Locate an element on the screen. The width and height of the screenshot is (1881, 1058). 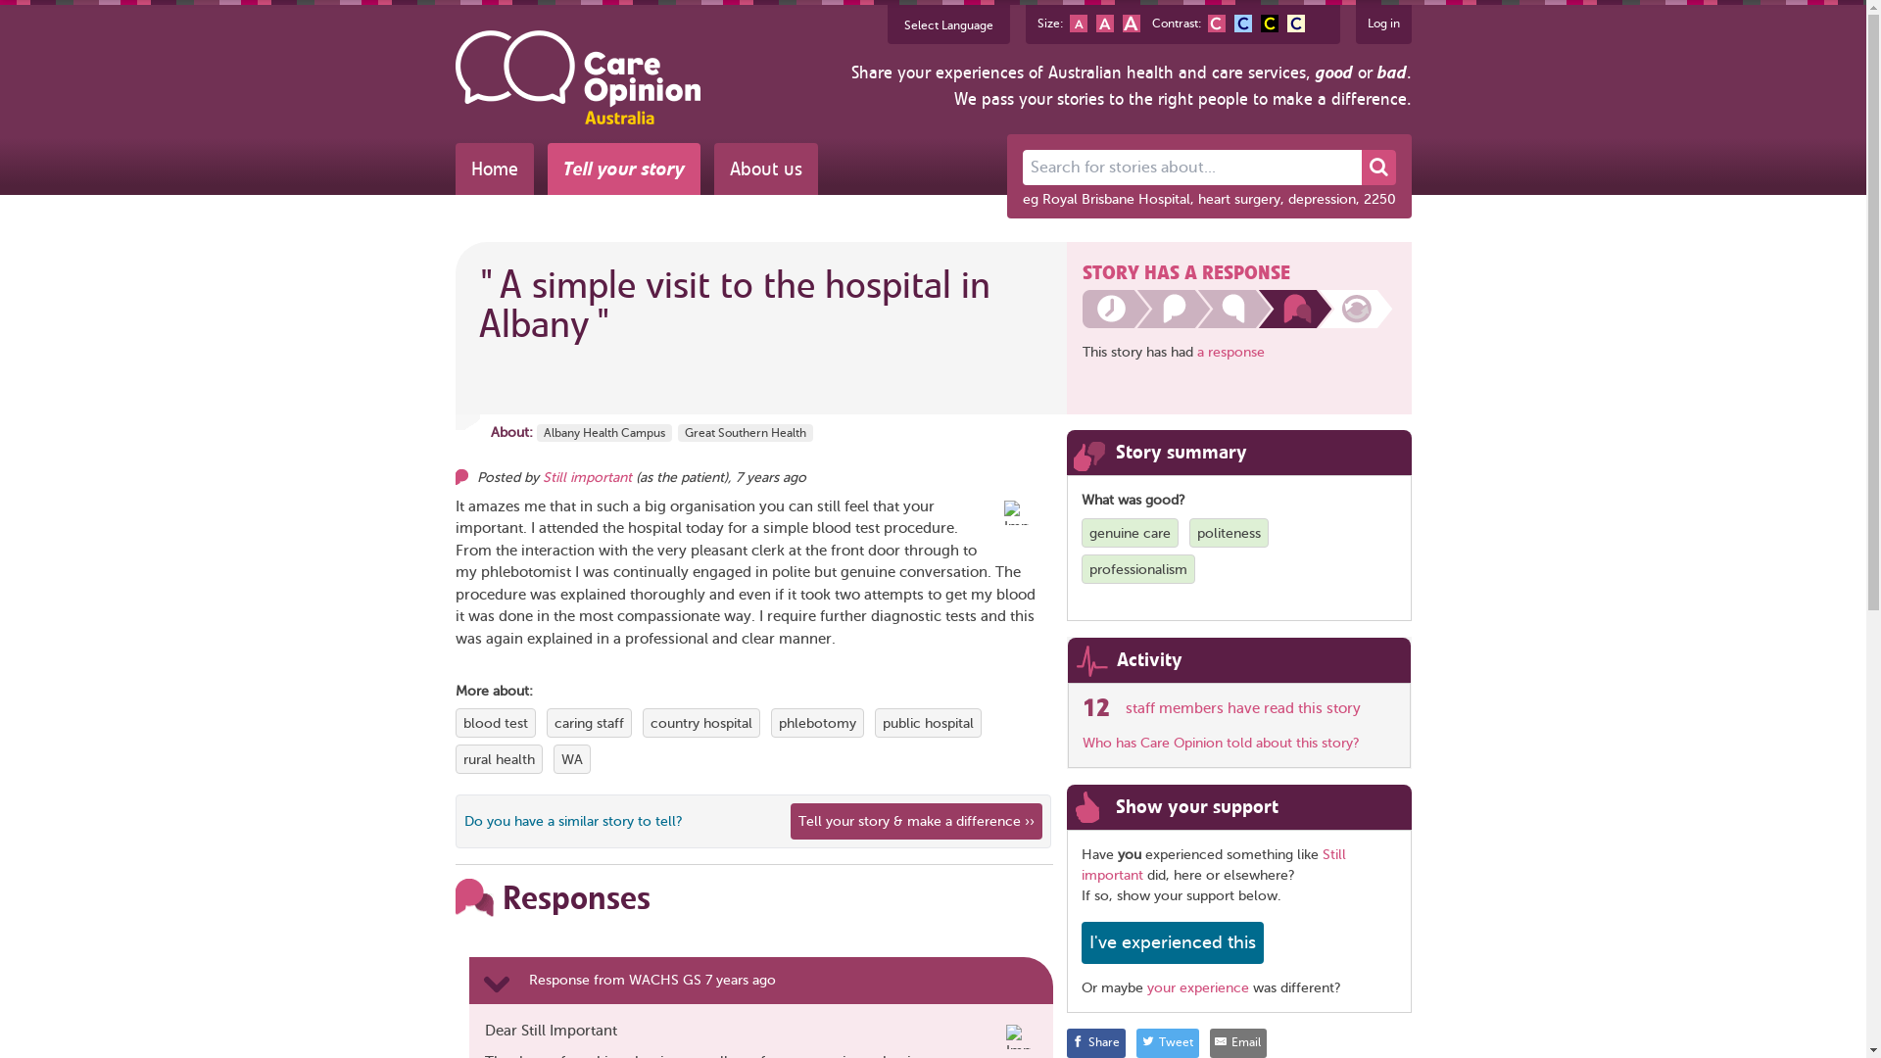
Larger is located at coordinates (1132, 24).